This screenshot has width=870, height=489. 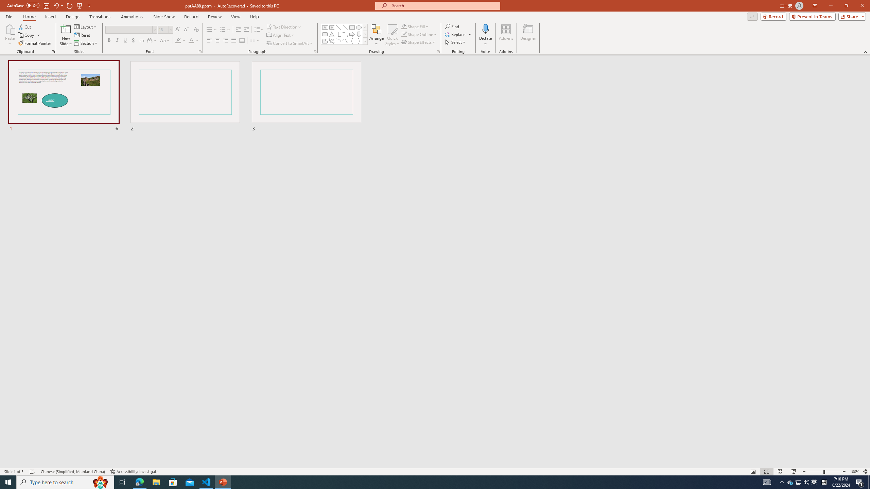 I want to click on Section, so click(x=86, y=43).